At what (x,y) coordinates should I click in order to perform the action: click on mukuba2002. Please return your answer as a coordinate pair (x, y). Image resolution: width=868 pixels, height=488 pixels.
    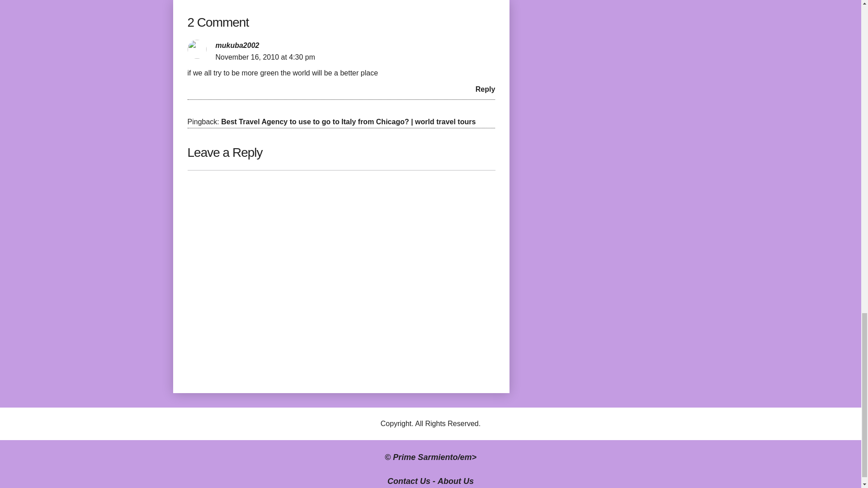
    Looking at the image, I should click on (237, 45).